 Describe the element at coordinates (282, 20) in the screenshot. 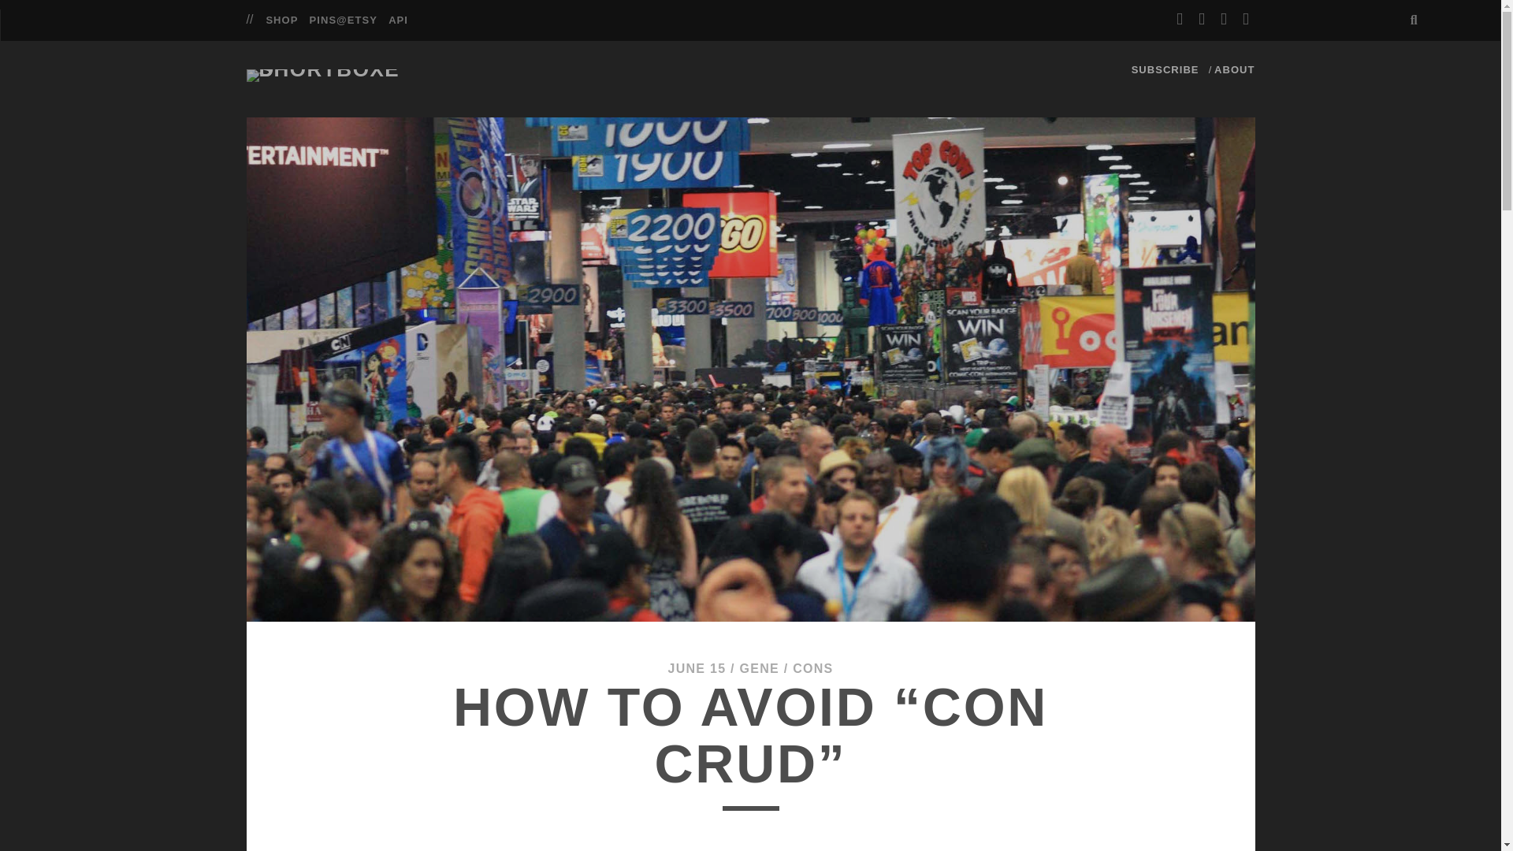

I see `SHOP` at that location.